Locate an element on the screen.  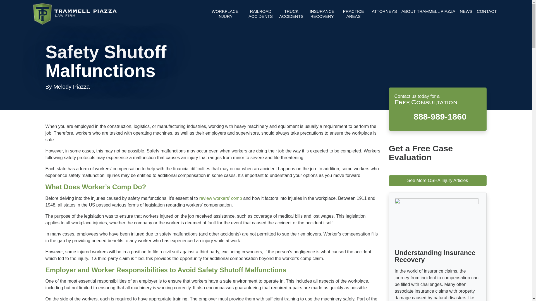
RAILROAD ACCIDENTS is located at coordinates (261, 14).